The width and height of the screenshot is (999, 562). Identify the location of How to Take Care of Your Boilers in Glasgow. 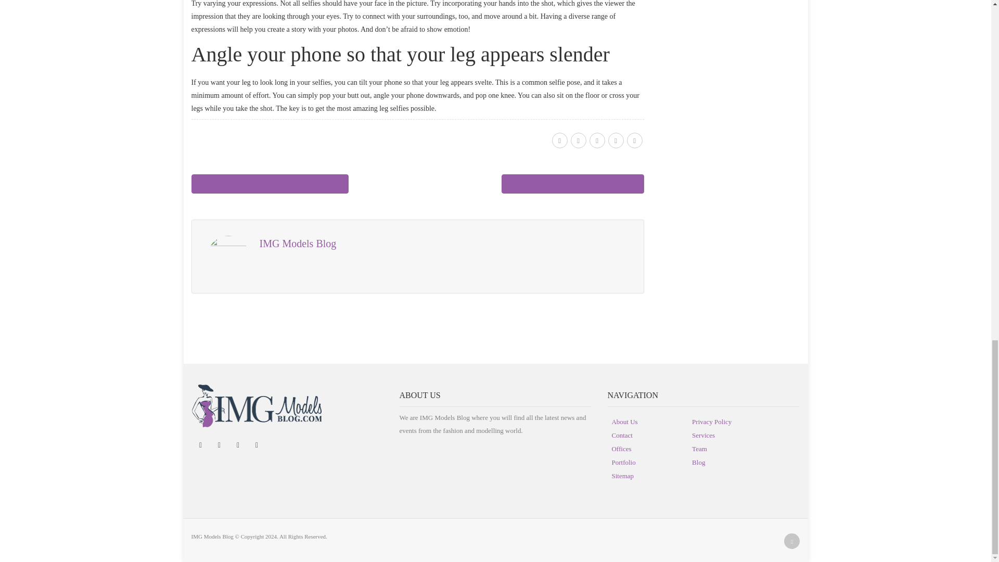
(270, 183).